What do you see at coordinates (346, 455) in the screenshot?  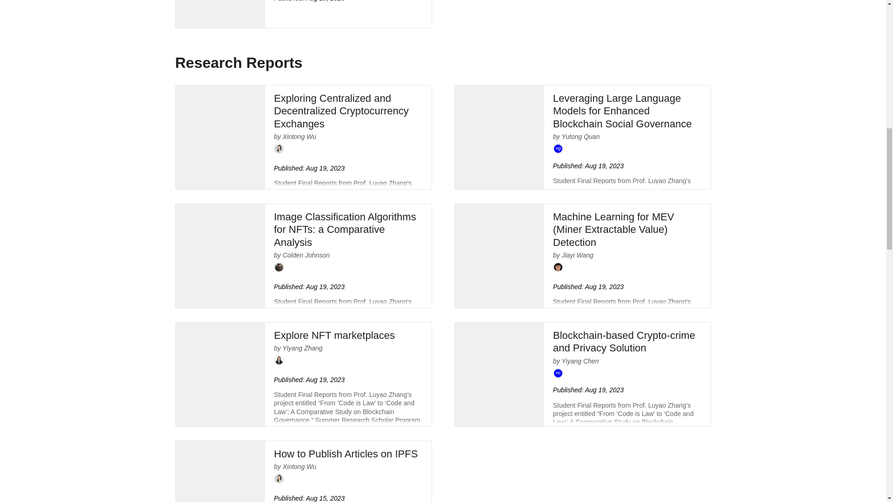 I see `How to Publish Articles on IPFS` at bounding box center [346, 455].